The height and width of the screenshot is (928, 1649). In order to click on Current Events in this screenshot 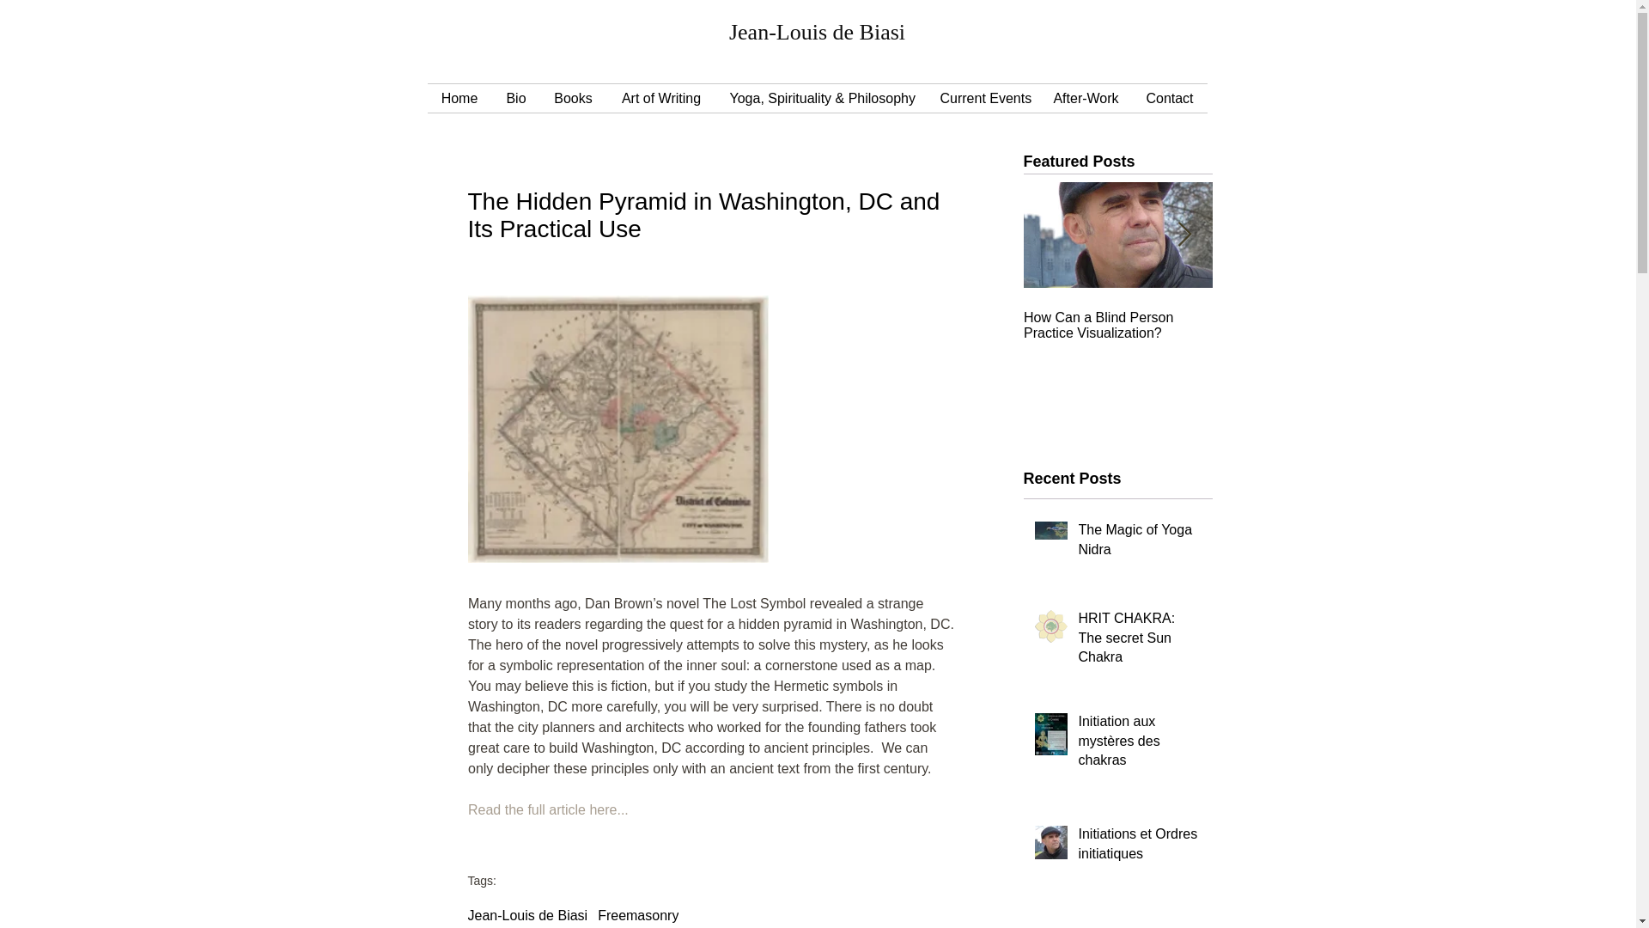, I will do `click(983, 98)`.